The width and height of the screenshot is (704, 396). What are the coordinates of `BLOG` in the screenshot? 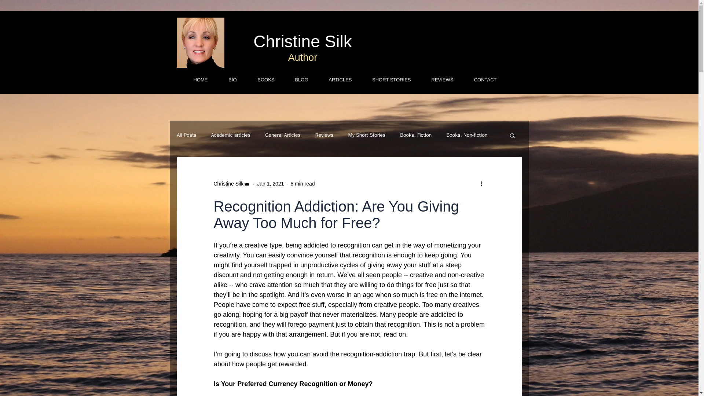 It's located at (296, 80).